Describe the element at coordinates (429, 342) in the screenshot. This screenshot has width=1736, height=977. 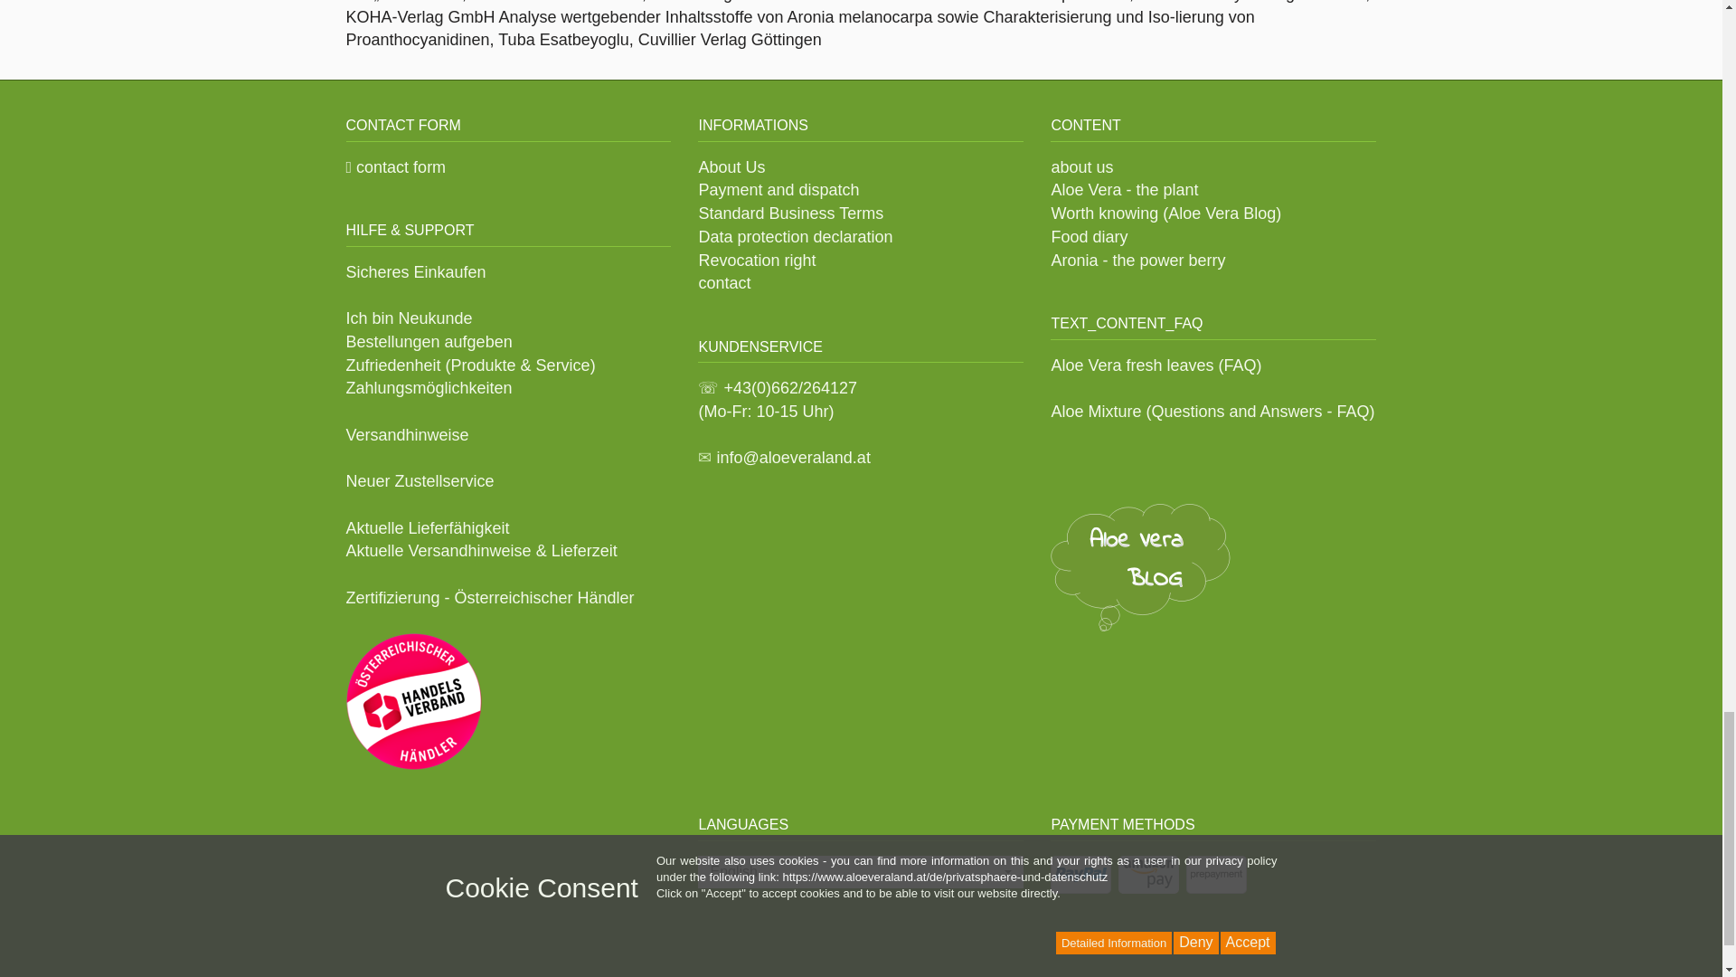
I see `Bestellungen aufgeben` at that location.